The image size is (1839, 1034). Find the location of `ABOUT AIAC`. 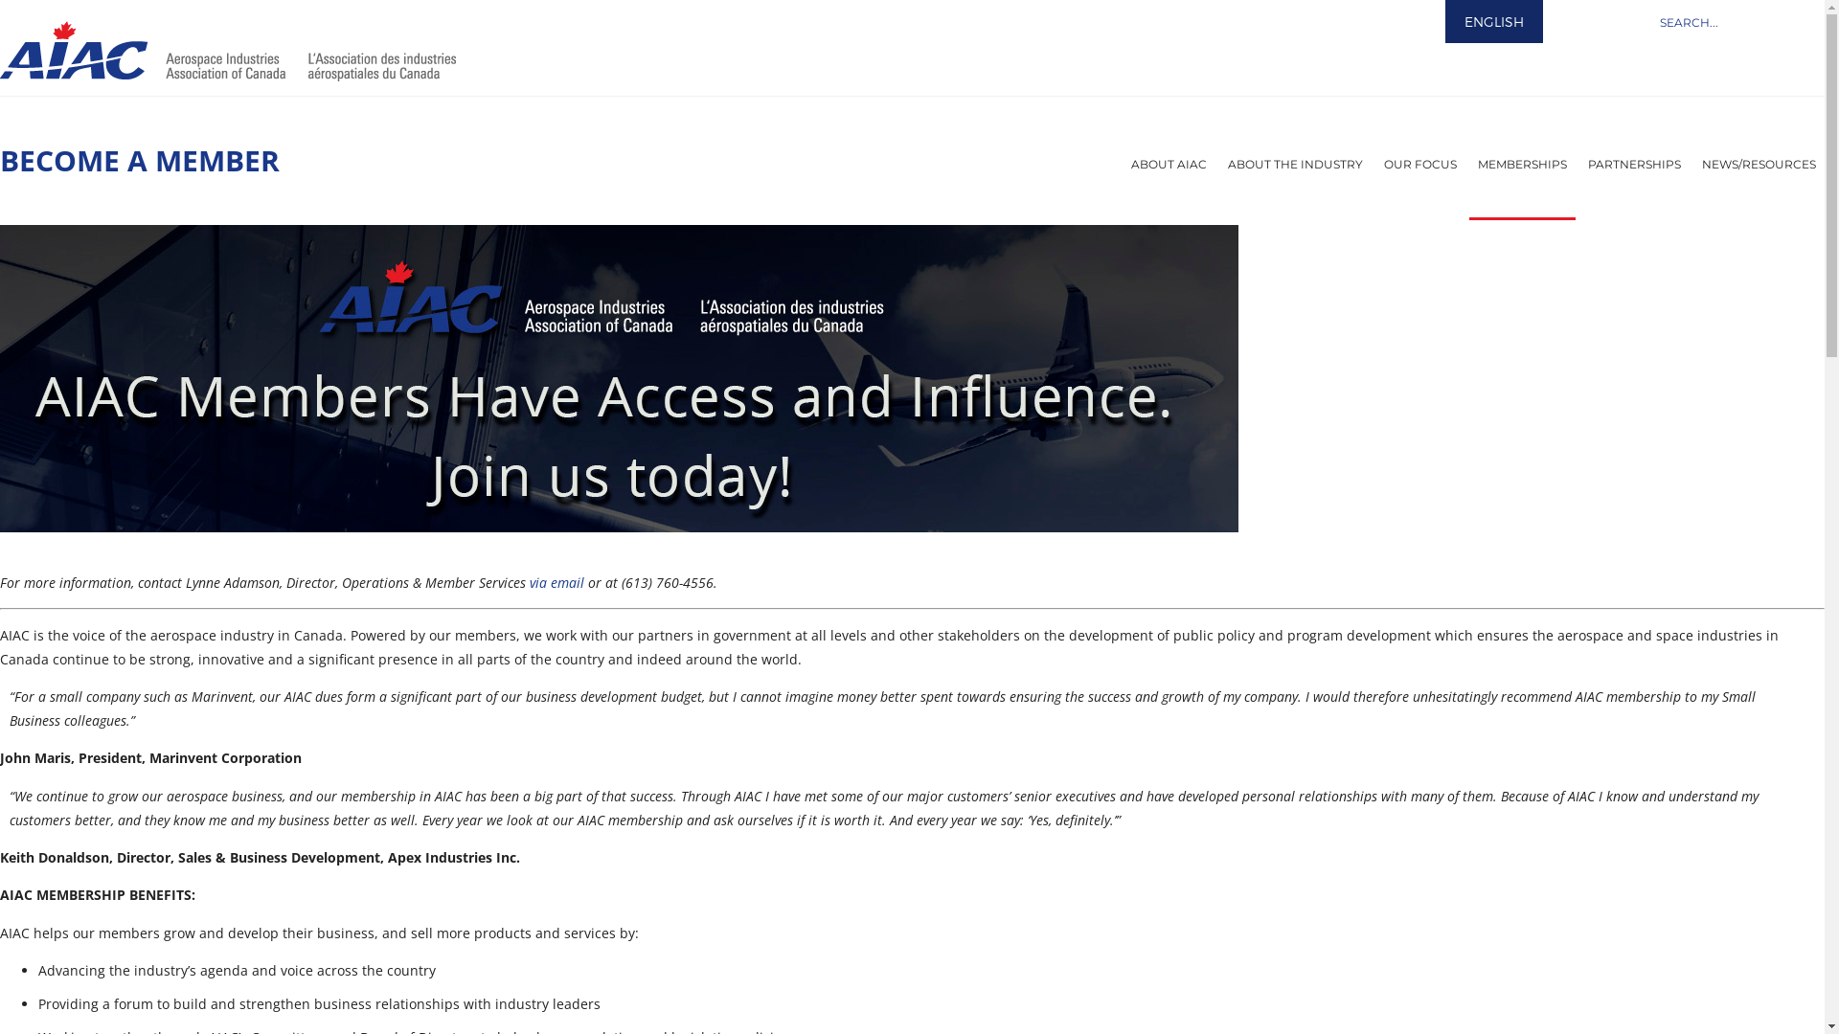

ABOUT AIAC is located at coordinates (1169, 165).